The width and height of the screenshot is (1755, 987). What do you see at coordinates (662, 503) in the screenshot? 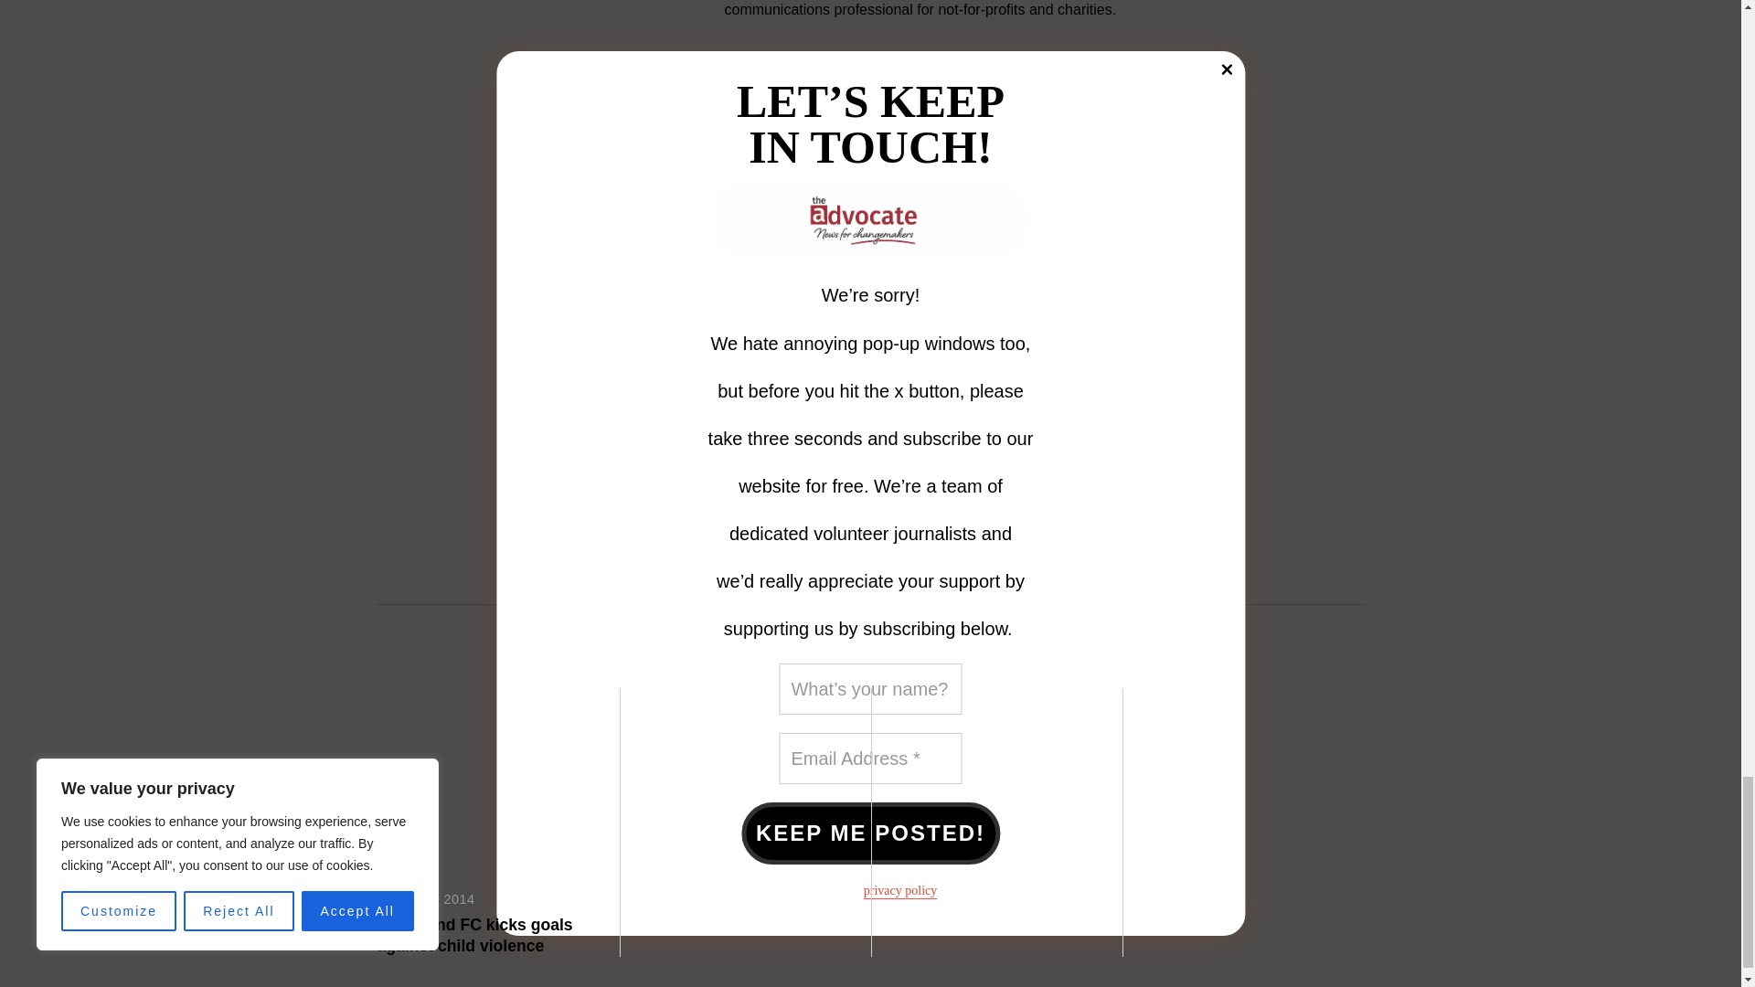
I see `Post Comment` at bounding box center [662, 503].